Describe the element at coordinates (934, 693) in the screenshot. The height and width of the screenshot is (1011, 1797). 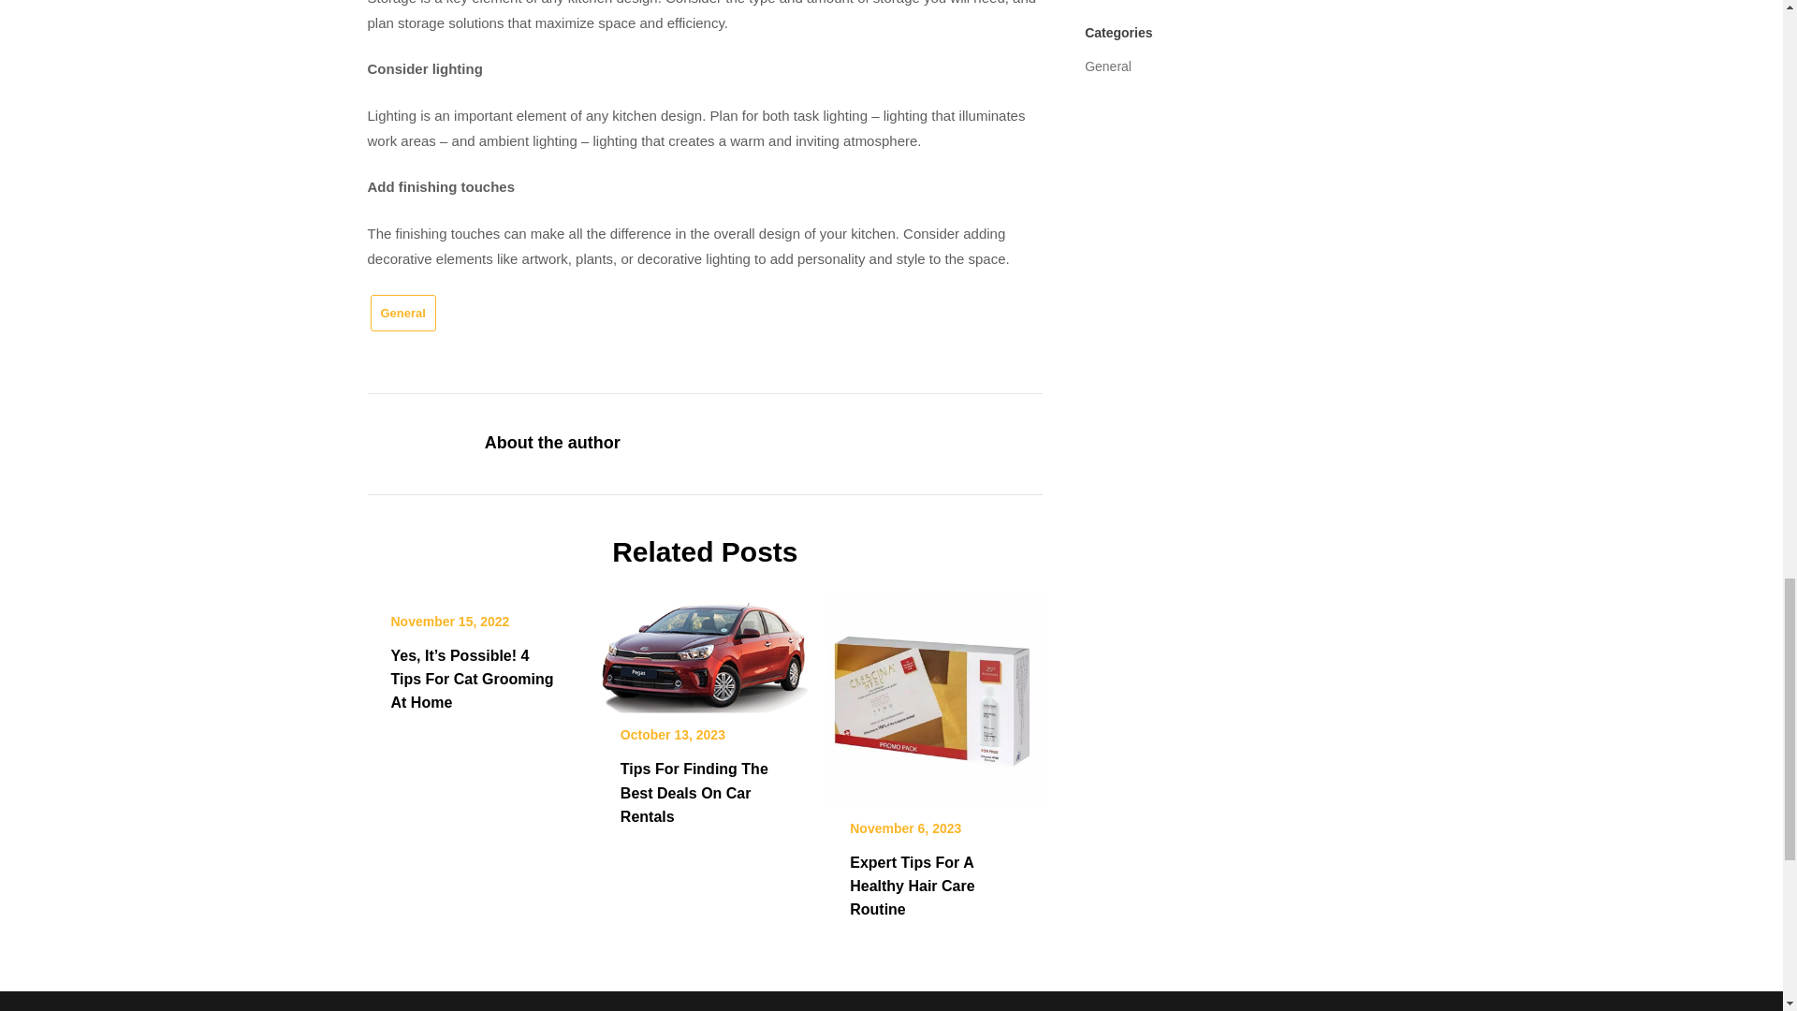
I see `Expert Tips For A Healthy Hair Care Routine` at that location.